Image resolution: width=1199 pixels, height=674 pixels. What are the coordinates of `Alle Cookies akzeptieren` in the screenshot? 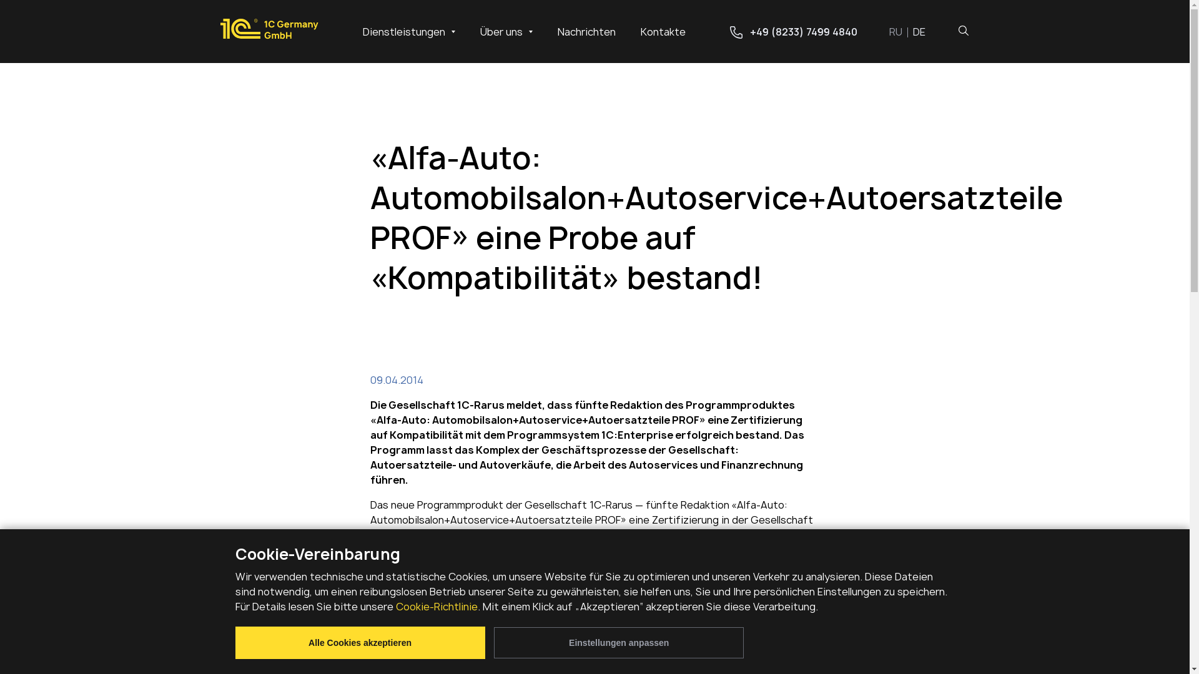 It's located at (360, 643).